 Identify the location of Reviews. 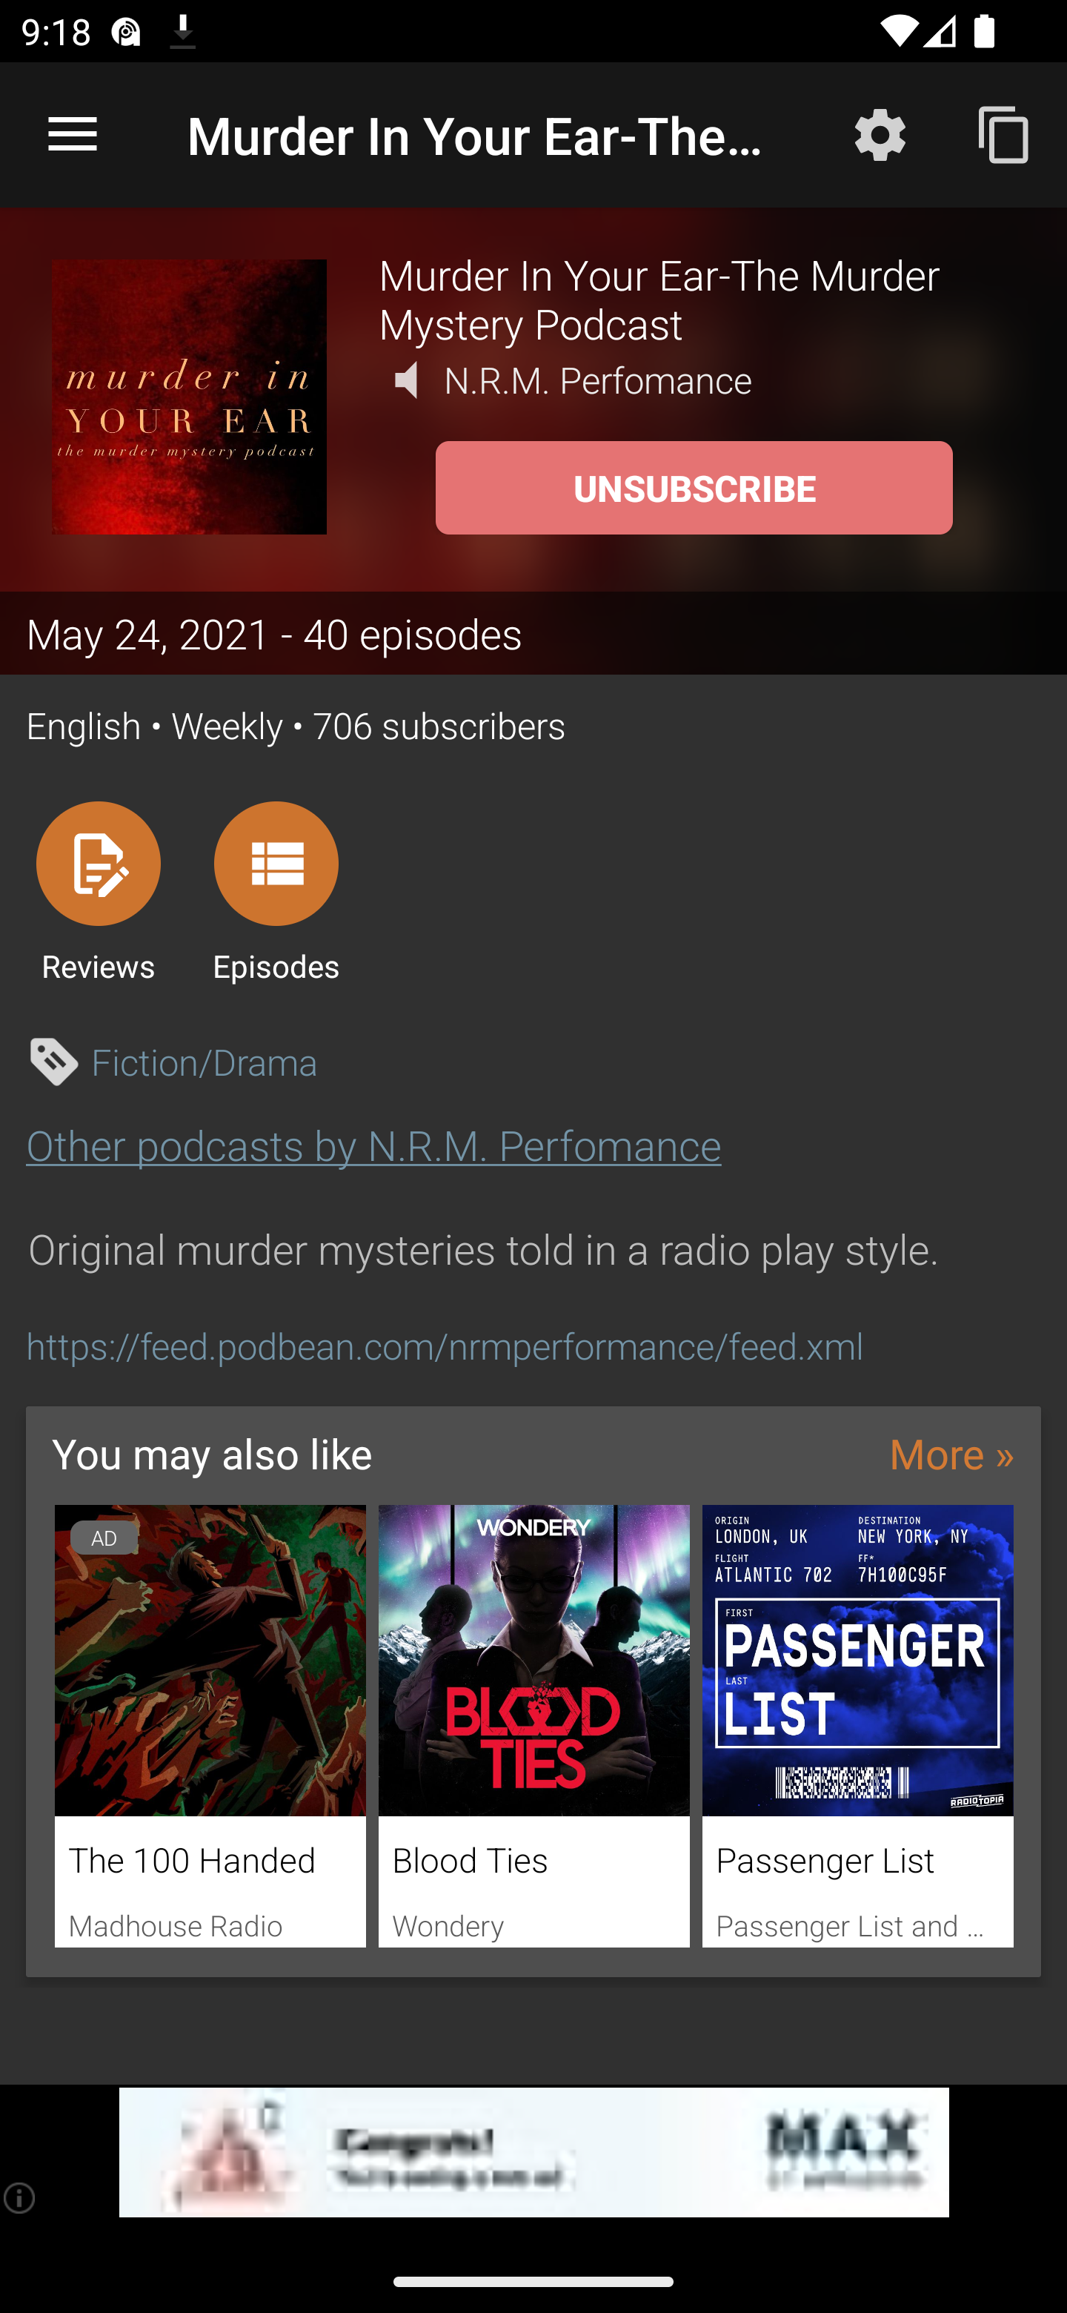
(98, 891).